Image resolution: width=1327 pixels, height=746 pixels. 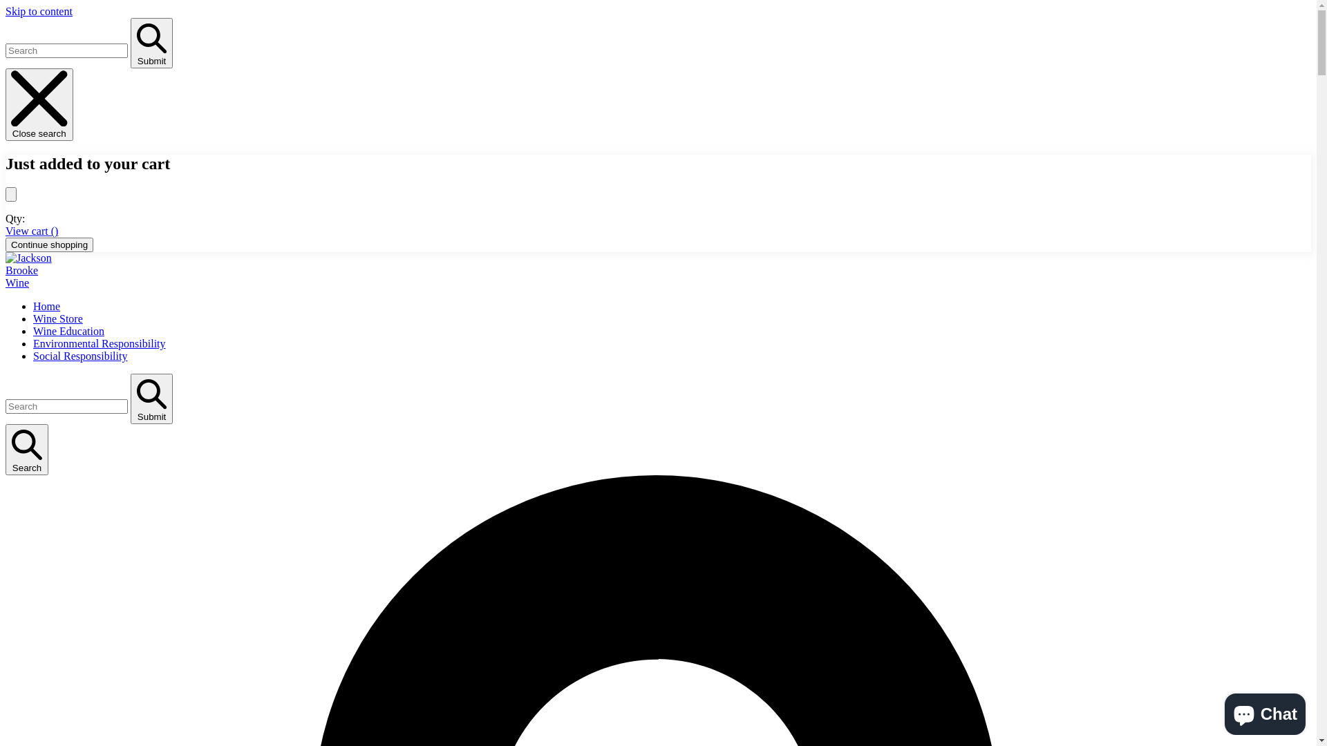 I want to click on Social Responsibility, so click(x=80, y=356).